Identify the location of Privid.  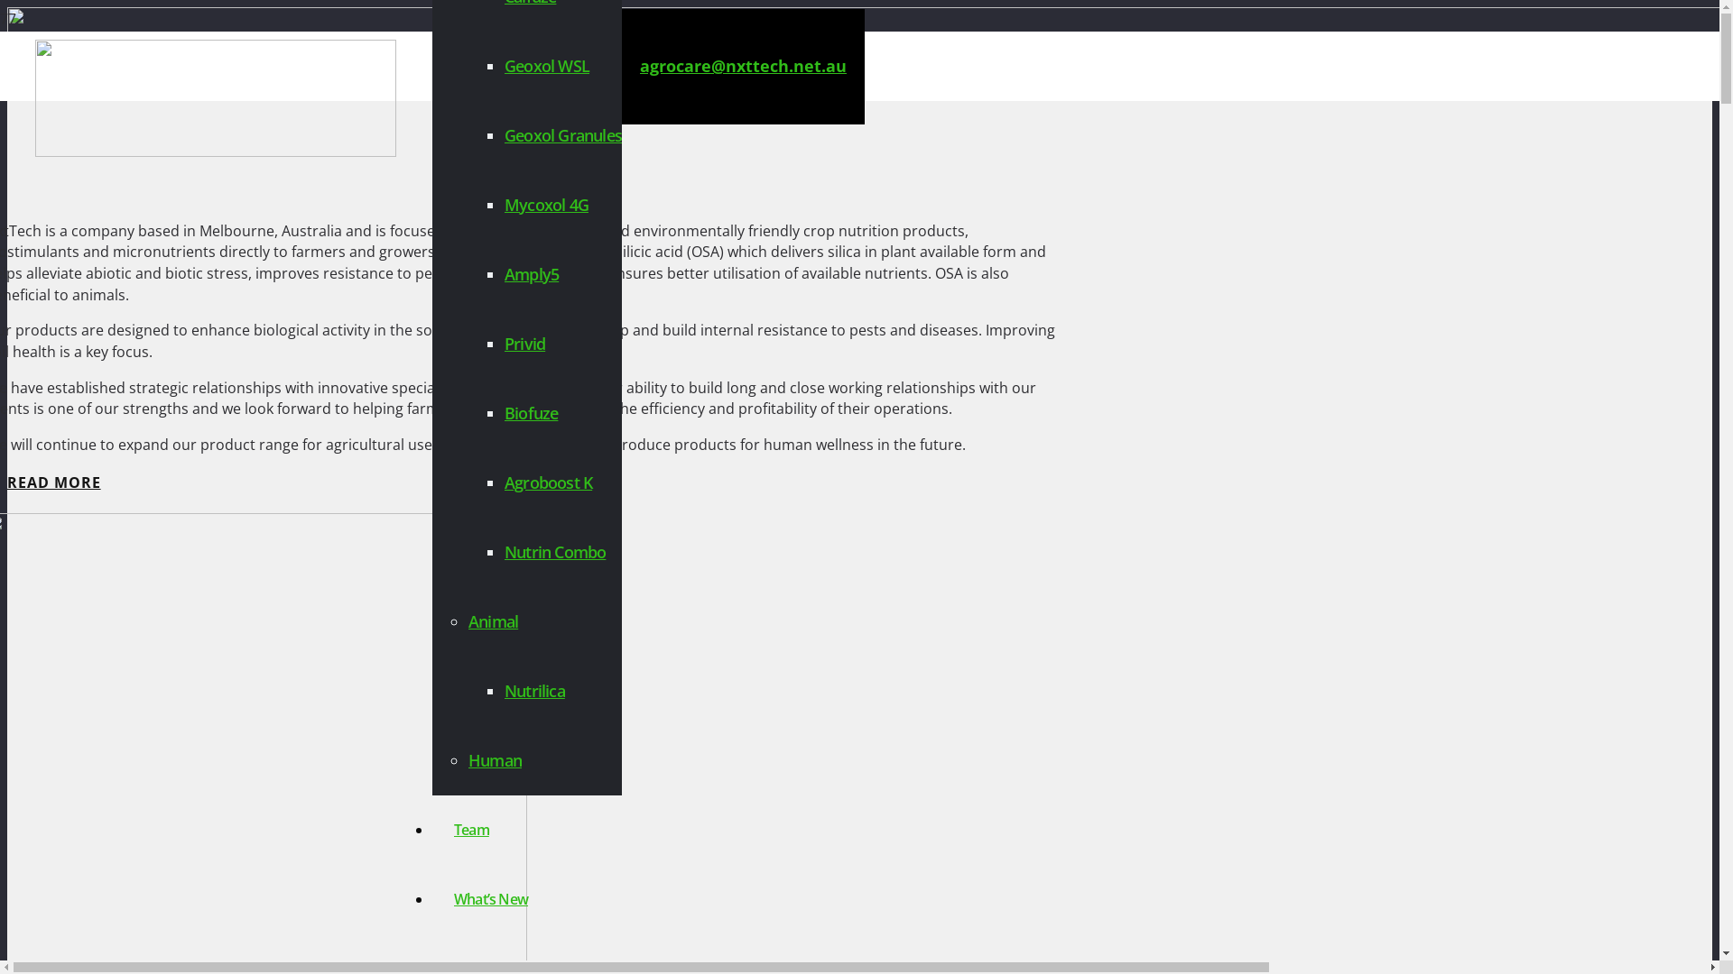
(525, 344).